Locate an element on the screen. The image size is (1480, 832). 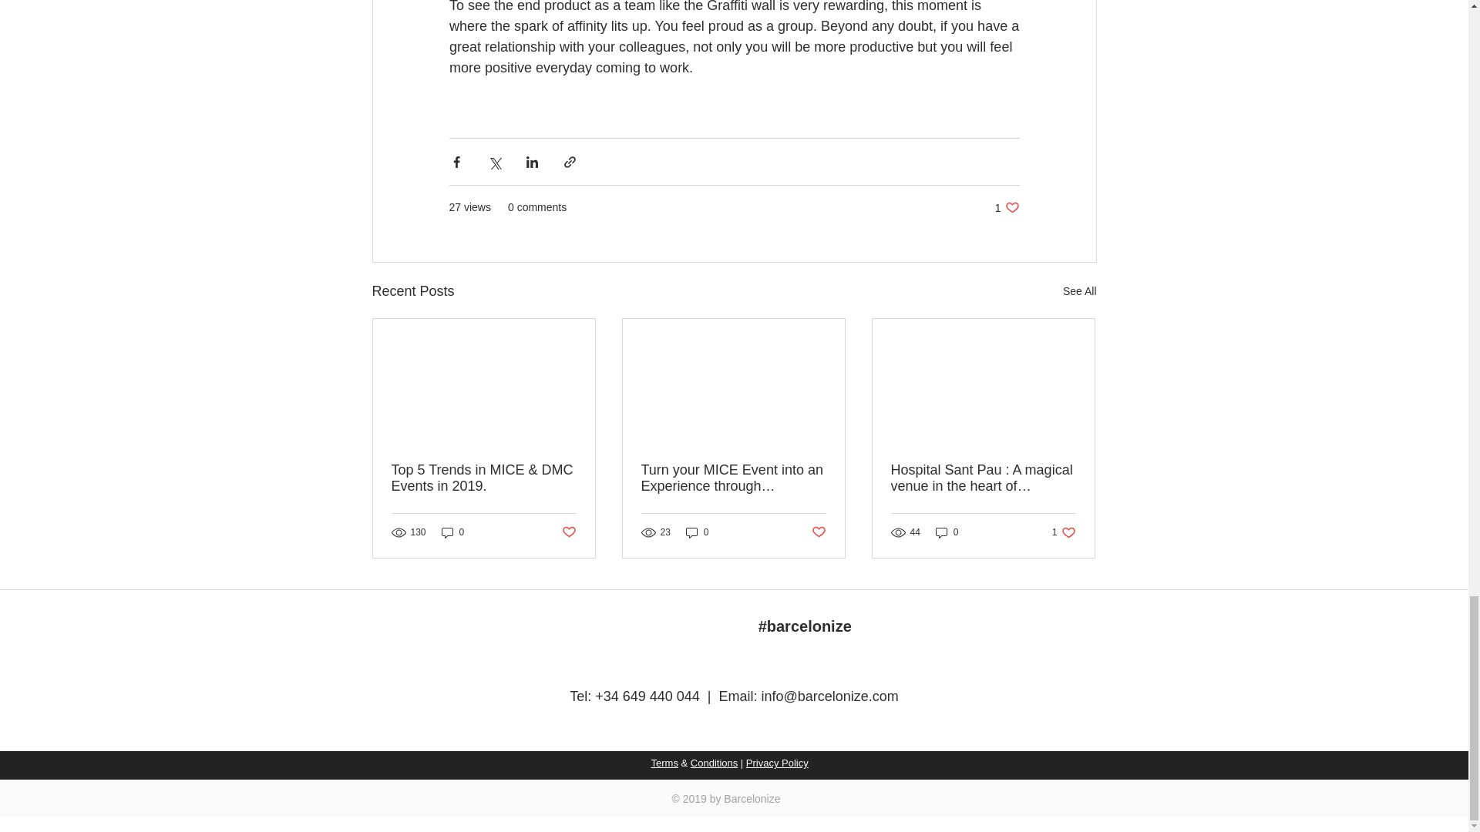
See All is located at coordinates (1007, 207).